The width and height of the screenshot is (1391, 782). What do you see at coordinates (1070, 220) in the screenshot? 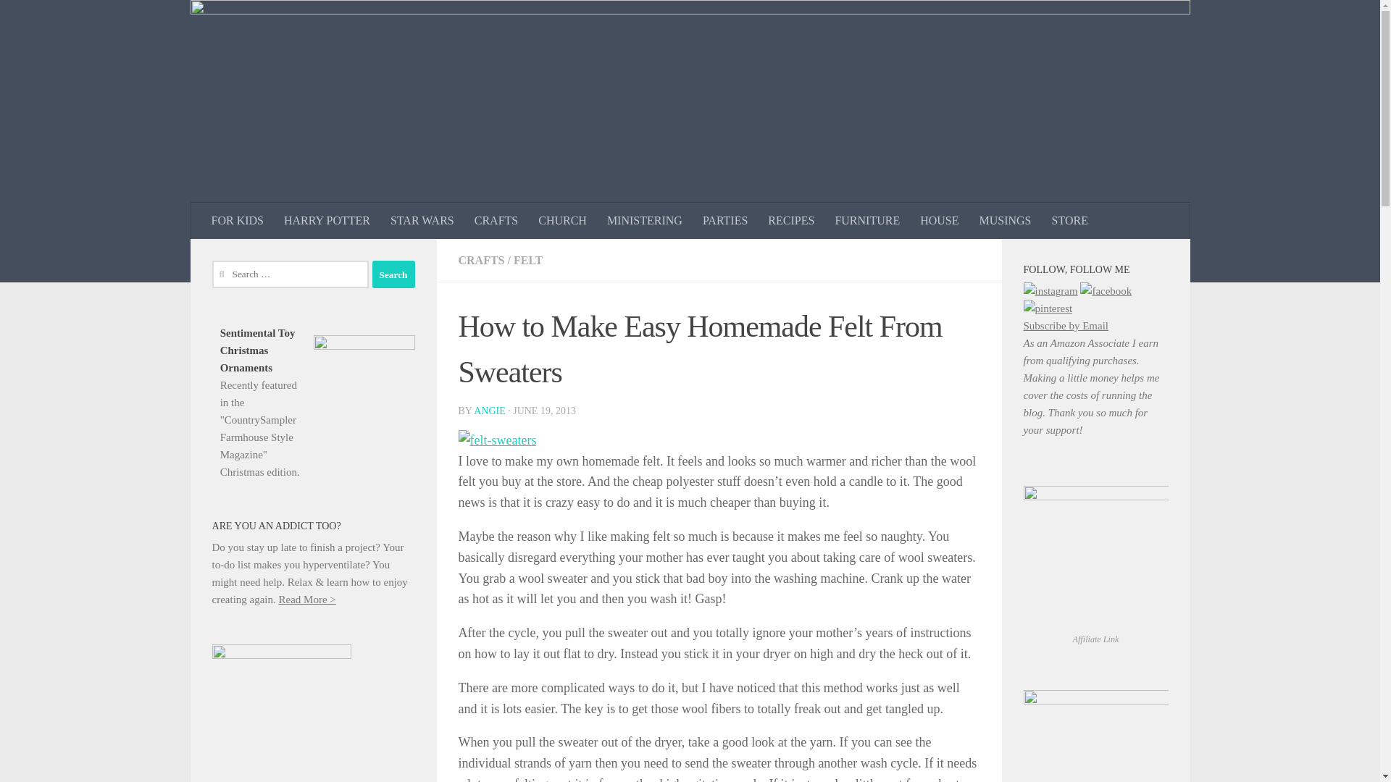
I see `STORE` at bounding box center [1070, 220].